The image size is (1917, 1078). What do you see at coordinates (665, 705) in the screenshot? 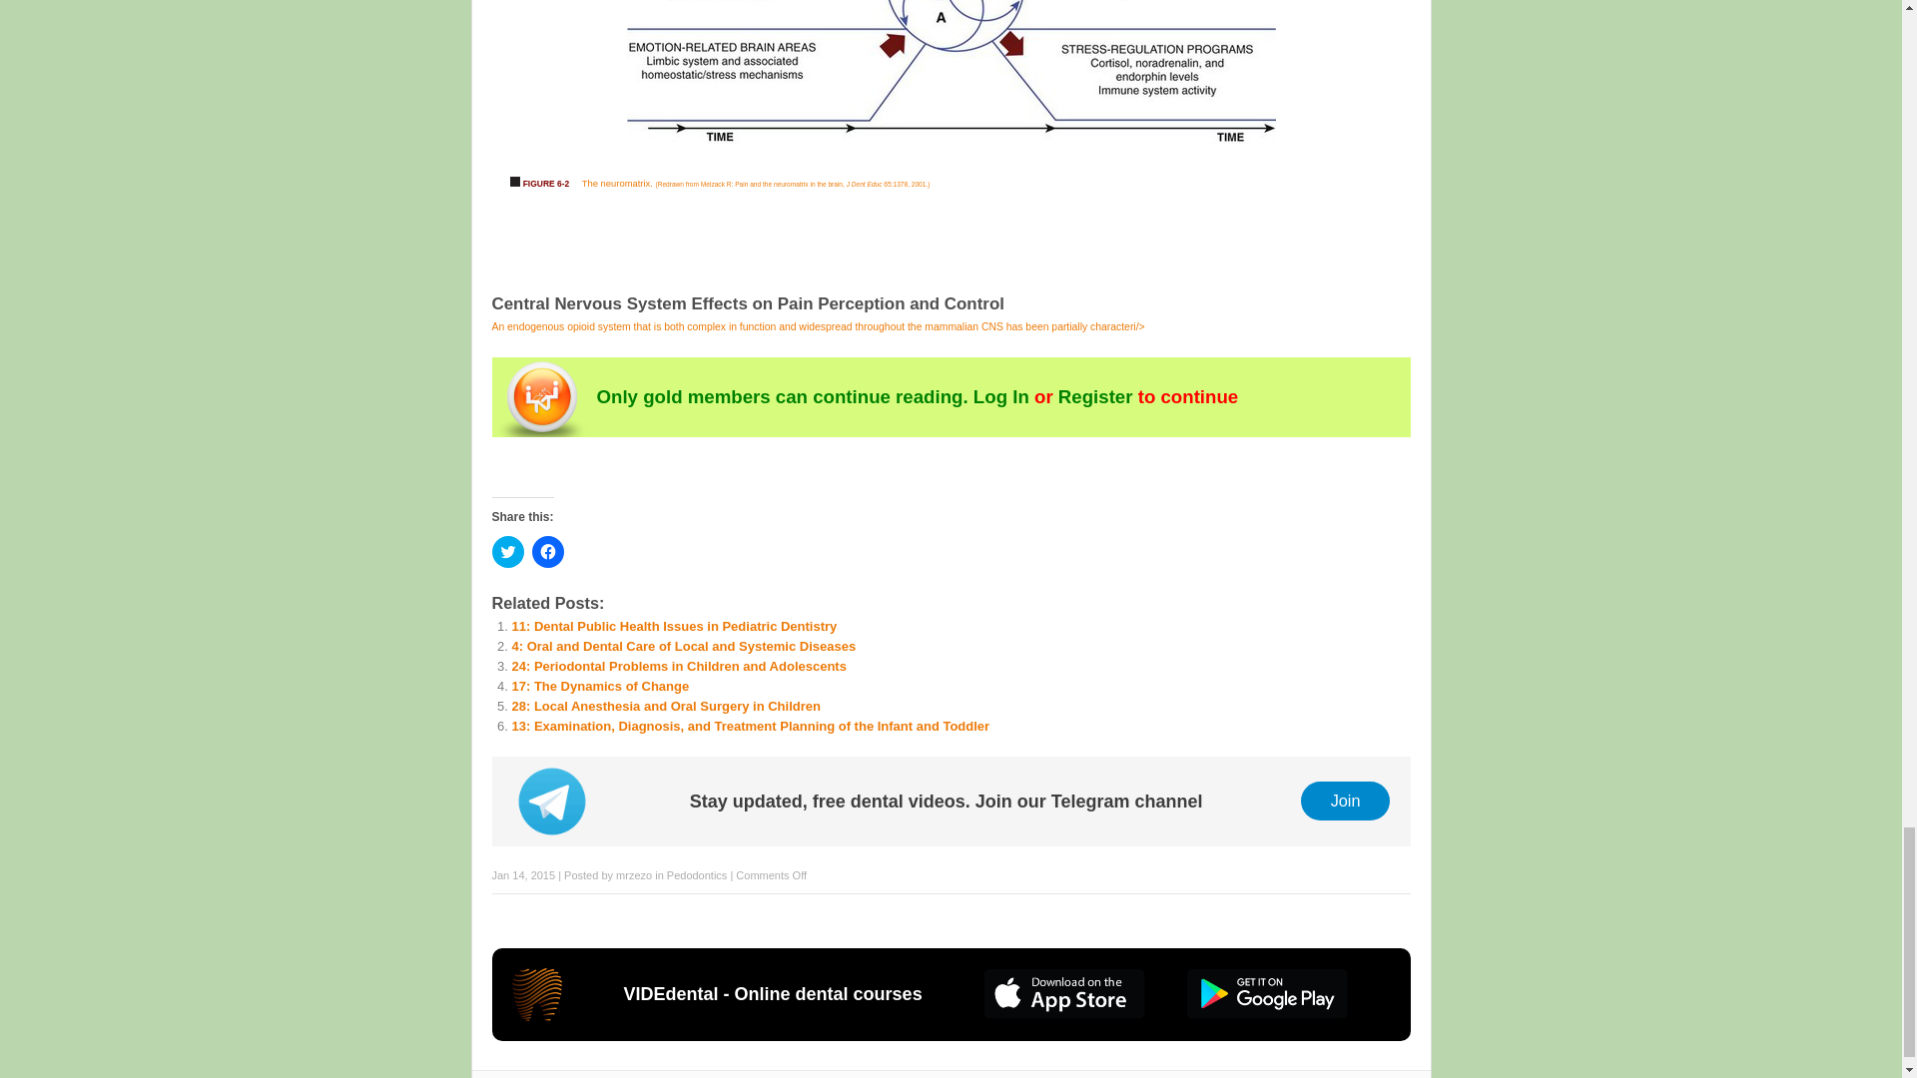
I see `28: Local Anesthesia and Oral Surgery in Children` at bounding box center [665, 705].